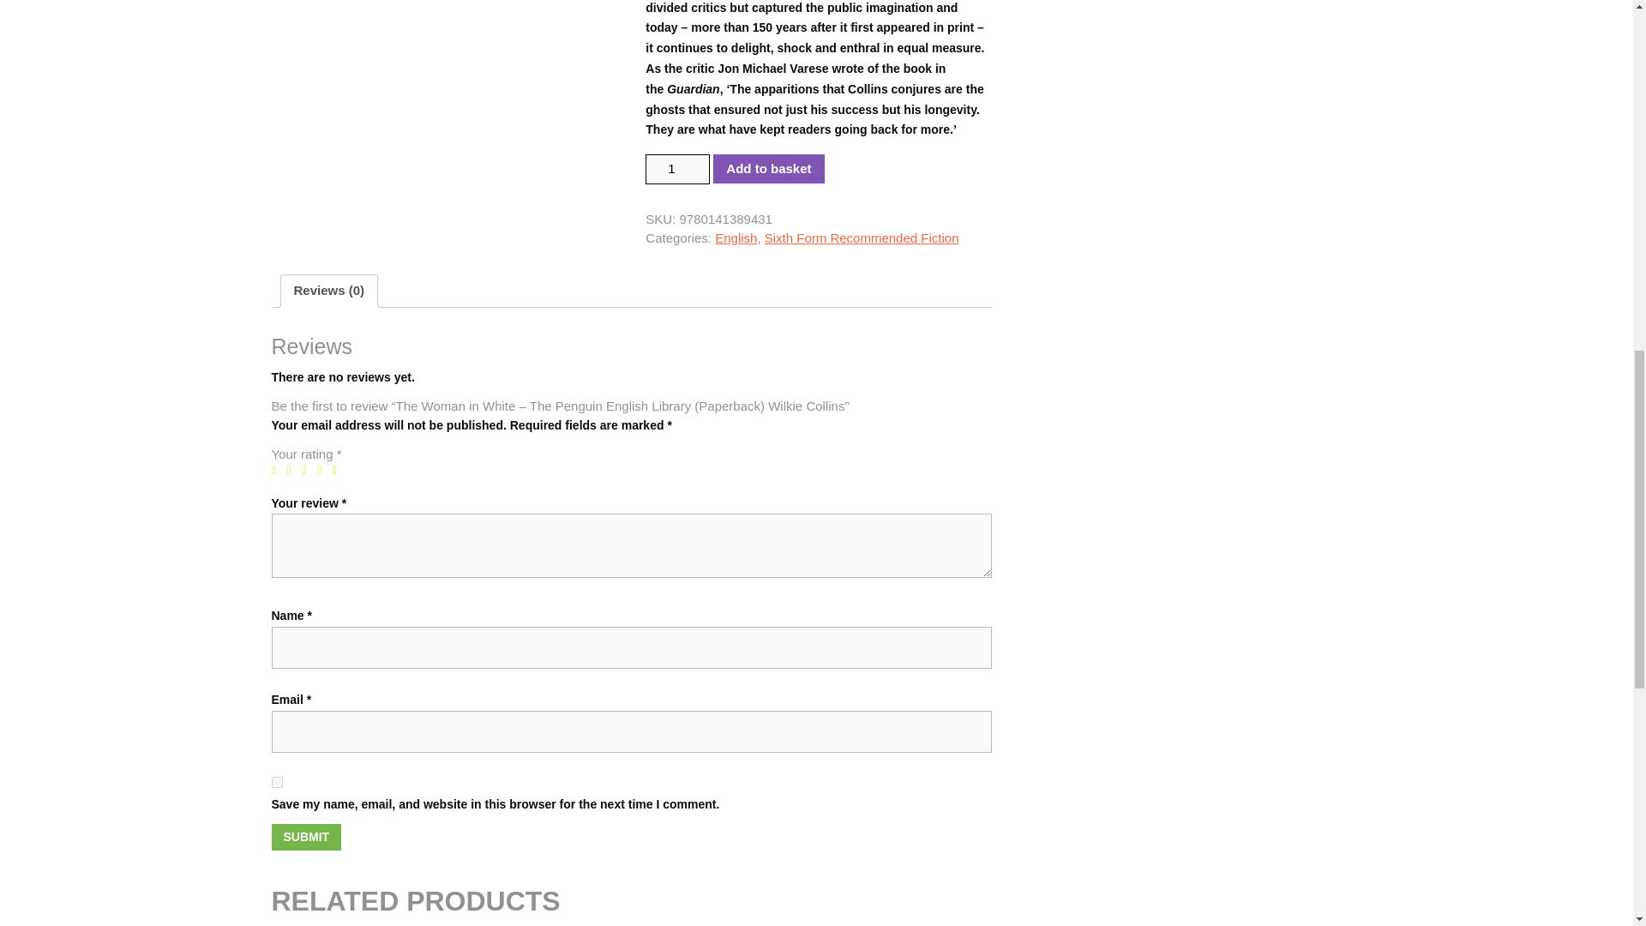 The height and width of the screenshot is (926, 1646). What do you see at coordinates (276, 782) in the screenshot?
I see `yes` at bounding box center [276, 782].